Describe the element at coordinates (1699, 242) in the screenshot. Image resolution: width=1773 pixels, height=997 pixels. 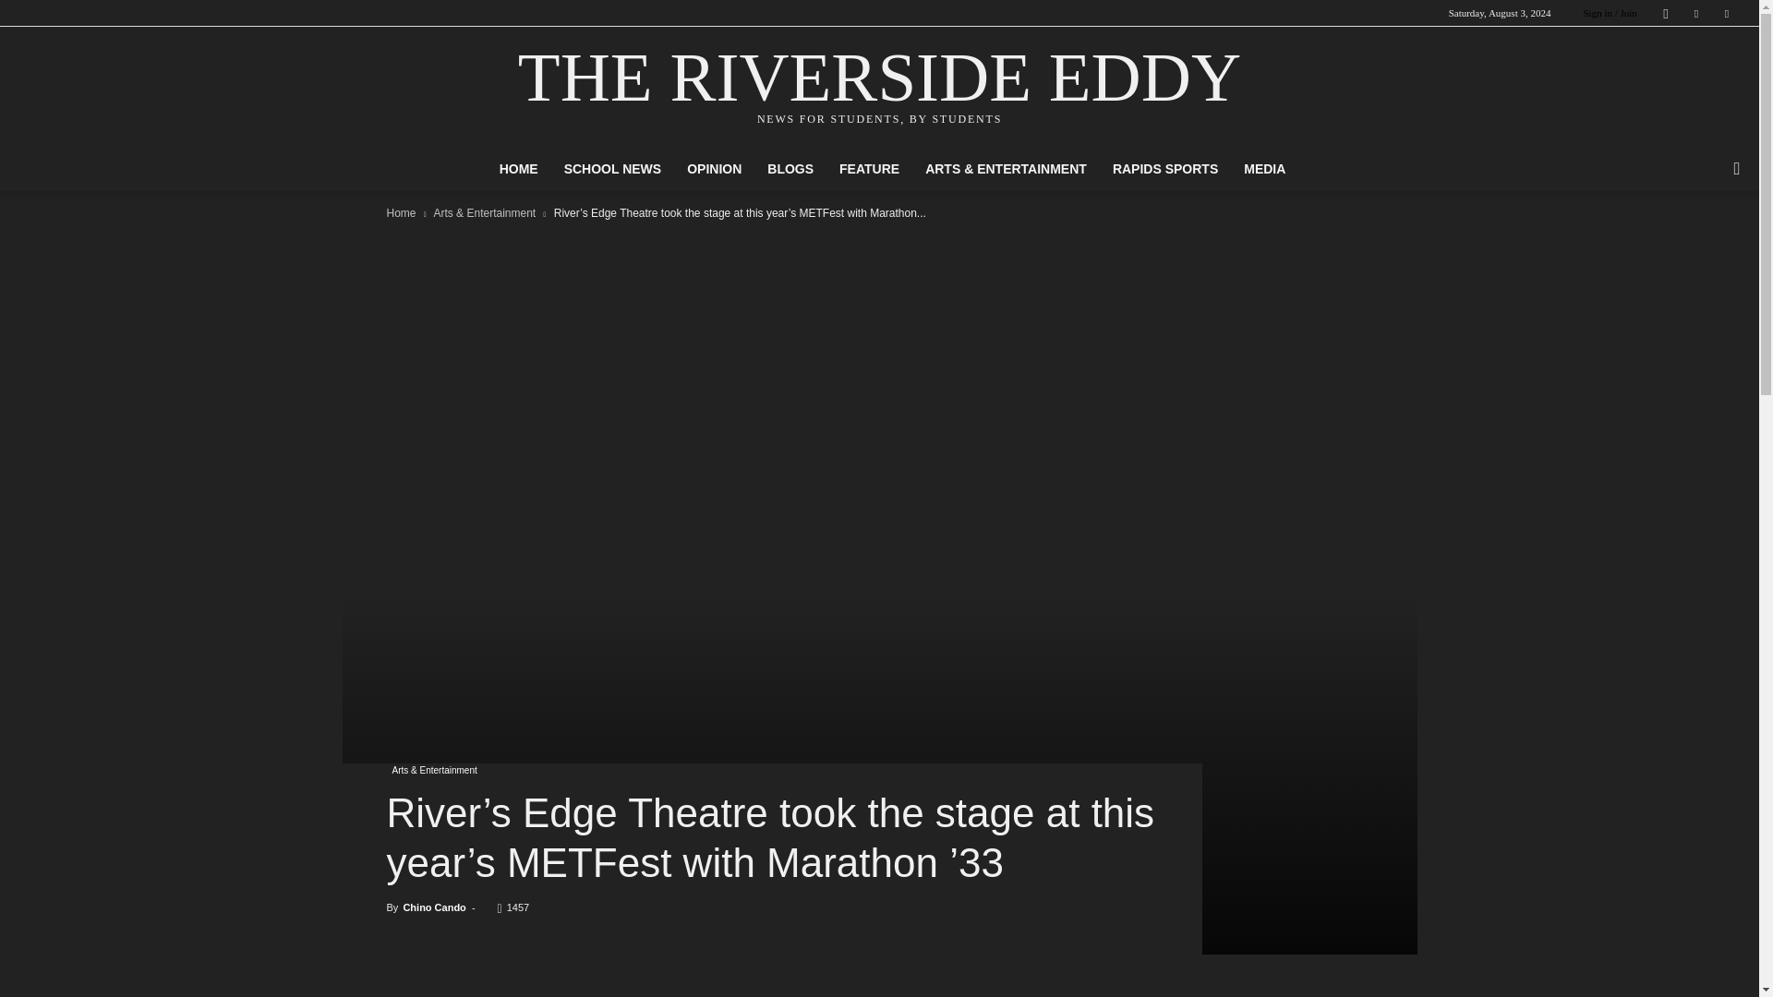
I see `Search` at that location.